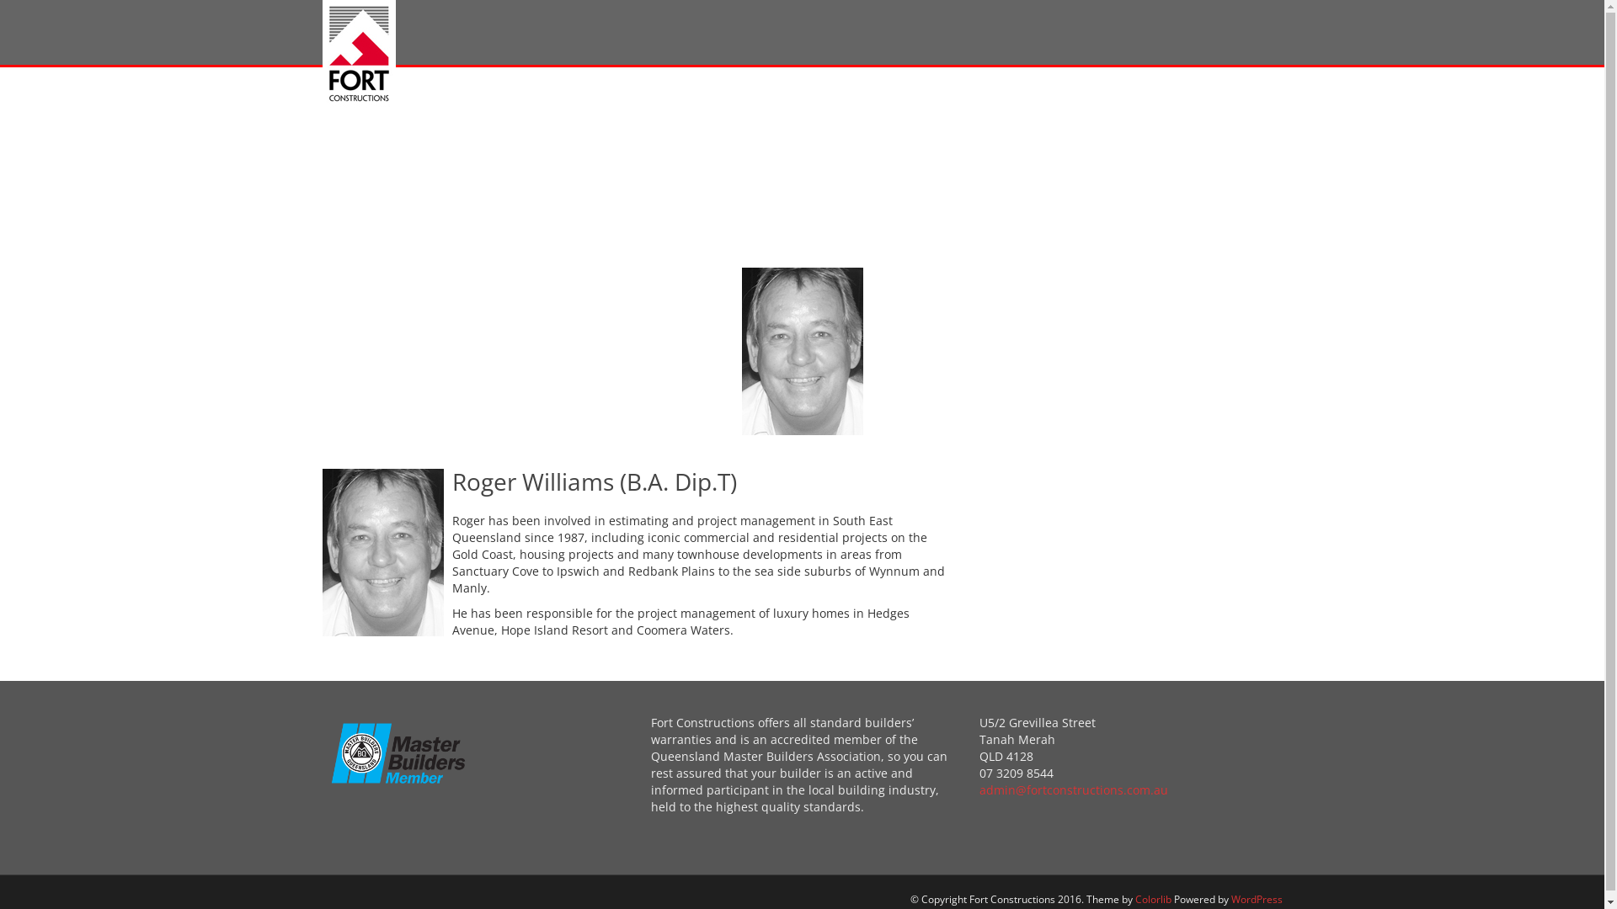  What do you see at coordinates (913, 150) in the screenshot?
I see `designs` at bounding box center [913, 150].